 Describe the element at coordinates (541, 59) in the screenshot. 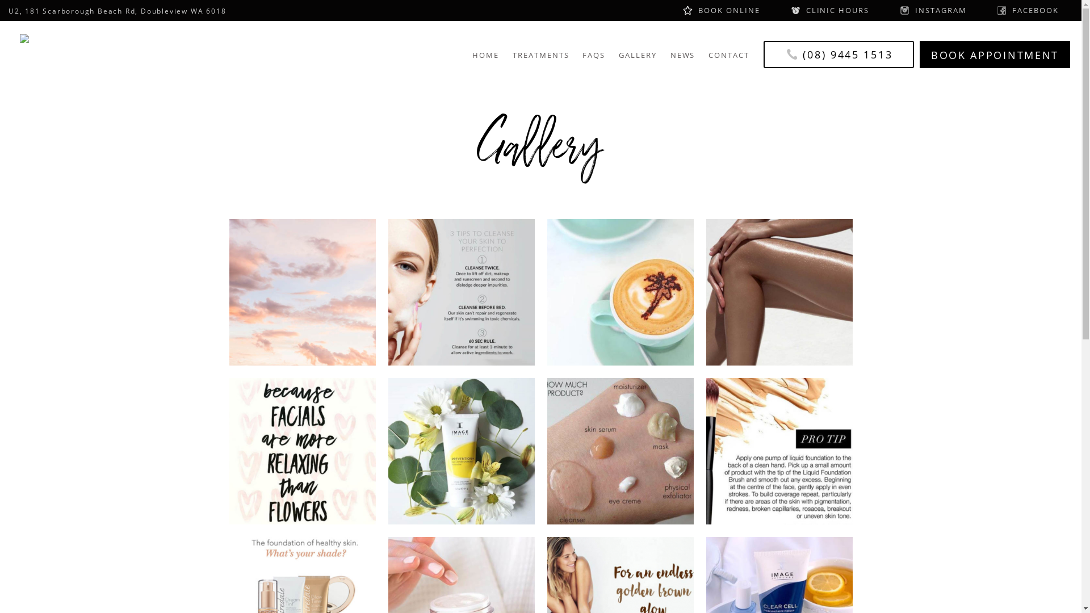

I see `TREATMENTS` at that location.